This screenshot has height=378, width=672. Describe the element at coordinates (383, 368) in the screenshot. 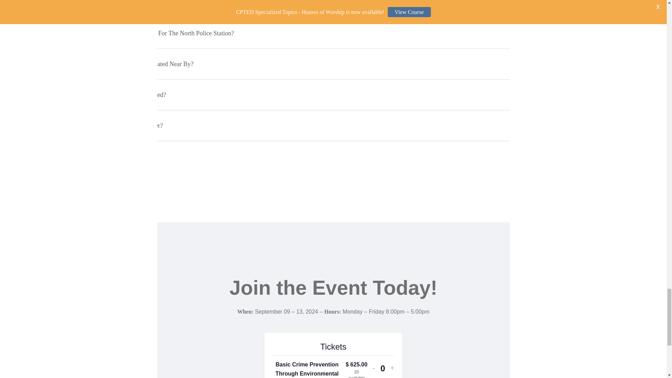

I see `0` at that location.